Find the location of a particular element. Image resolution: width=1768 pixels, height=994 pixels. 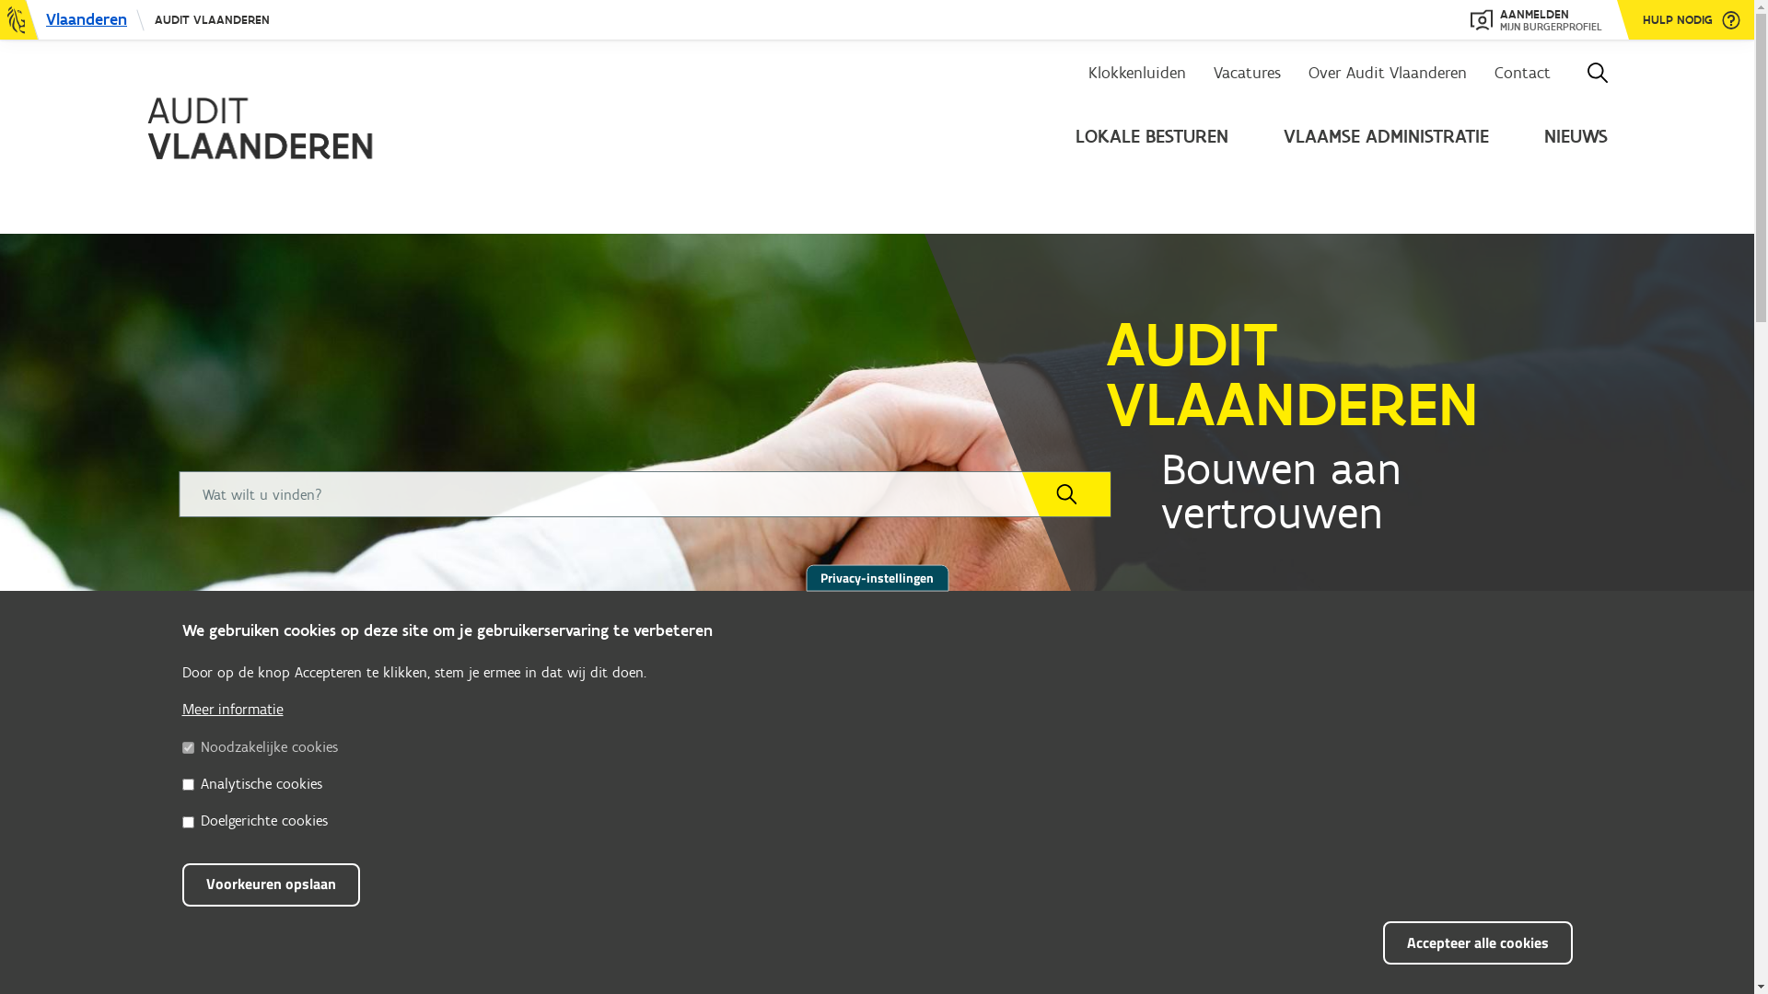

Over Audit Vlaanderen is located at coordinates (1388, 74).